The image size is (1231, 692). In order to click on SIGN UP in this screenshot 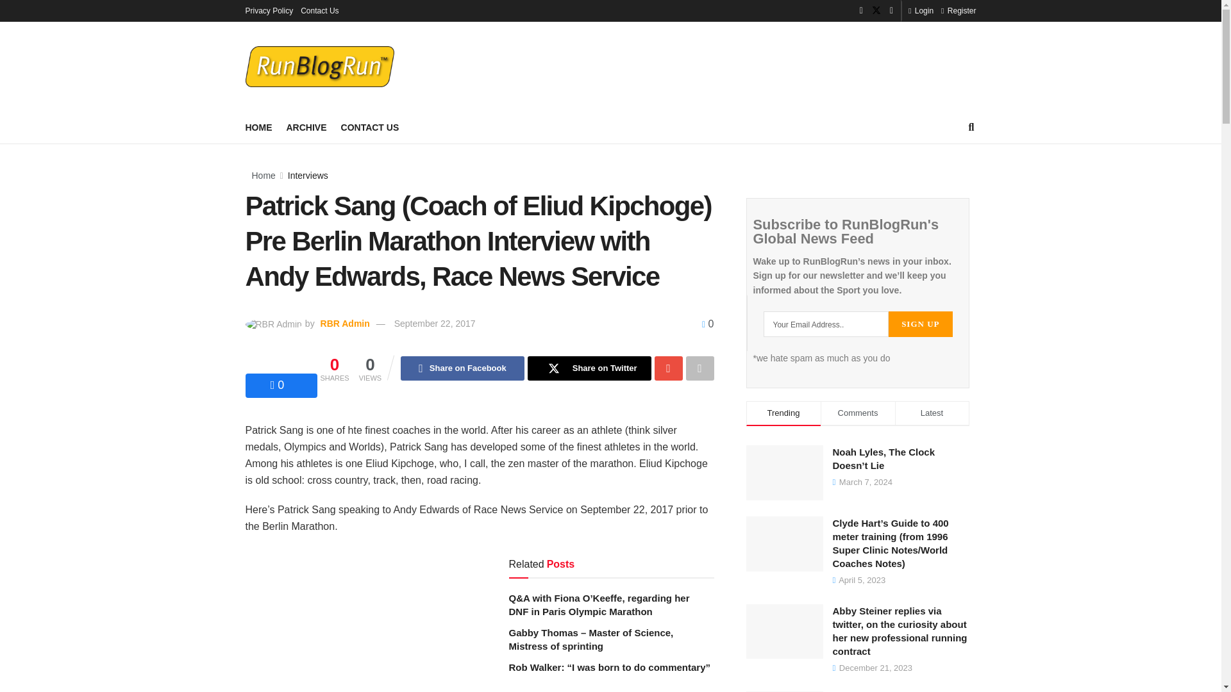, I will do `click(920, 324)`.